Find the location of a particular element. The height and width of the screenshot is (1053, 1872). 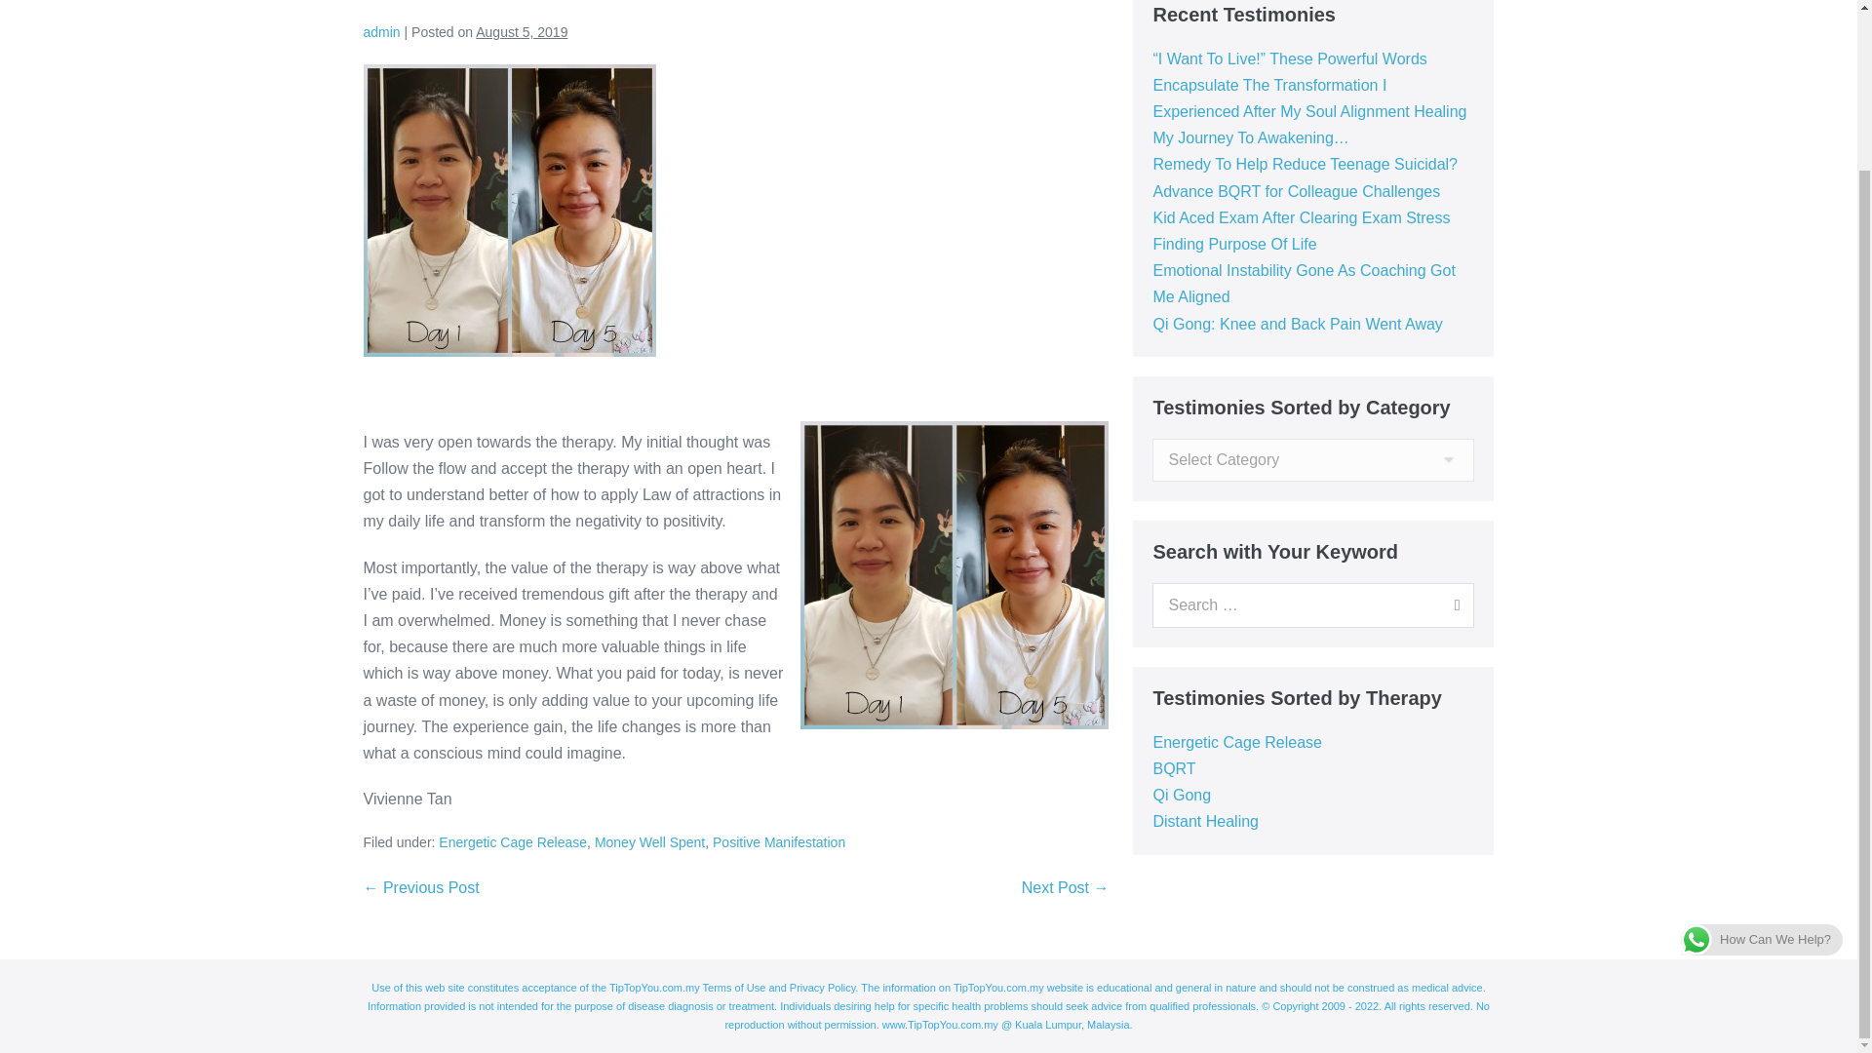

Value above what i paid is located at coordinates (954, 575).